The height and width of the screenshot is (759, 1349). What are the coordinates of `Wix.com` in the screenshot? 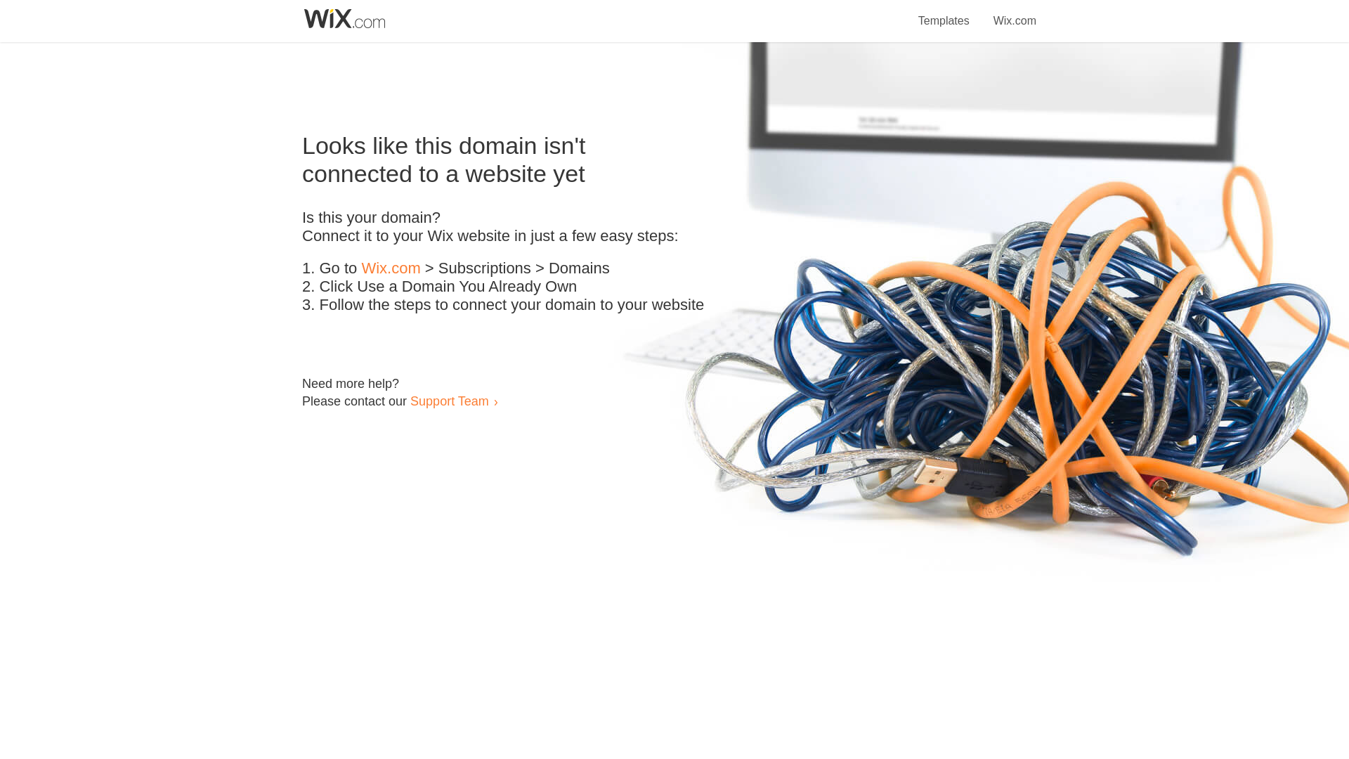 It's located at (391, 268).